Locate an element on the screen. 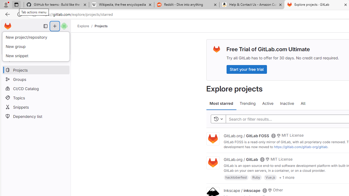 The width and height of the screenshot is (349, 196). Trending is located at coordinates (248, 103).